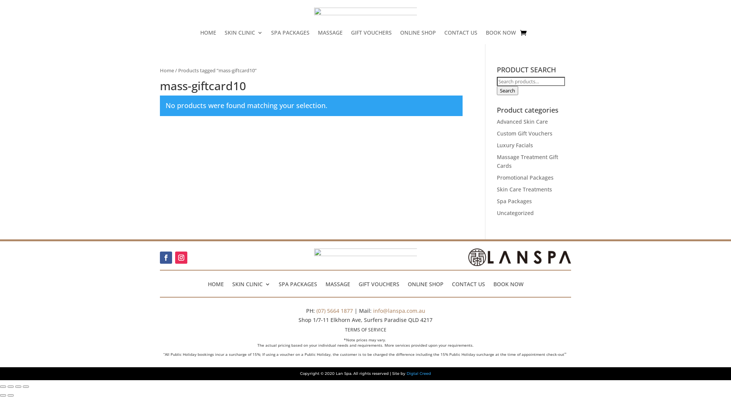 This screenshot has width=731, height=411. Describe the element at coordinates (244, 34) in the screenshot. I see `SKIN CLINIC` at that location.